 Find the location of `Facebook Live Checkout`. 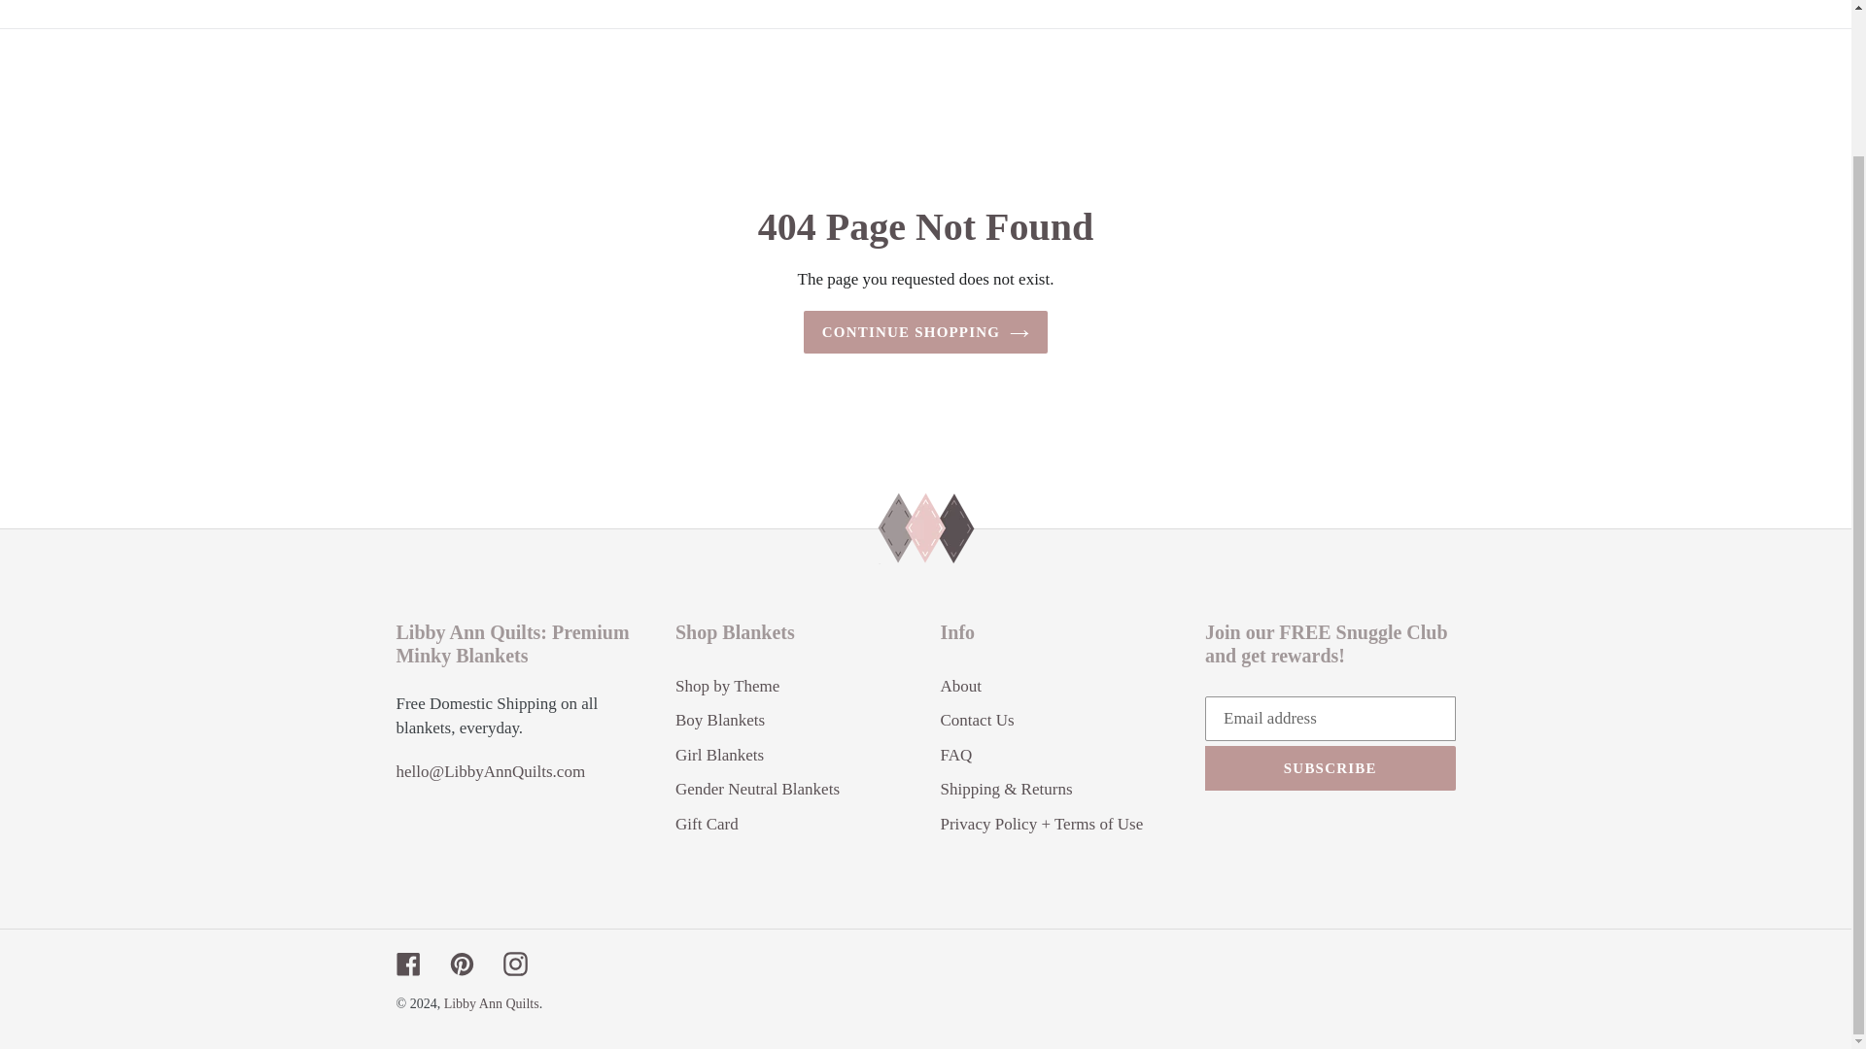

Facebook Live Checkout is located at coordinates (798, 2).